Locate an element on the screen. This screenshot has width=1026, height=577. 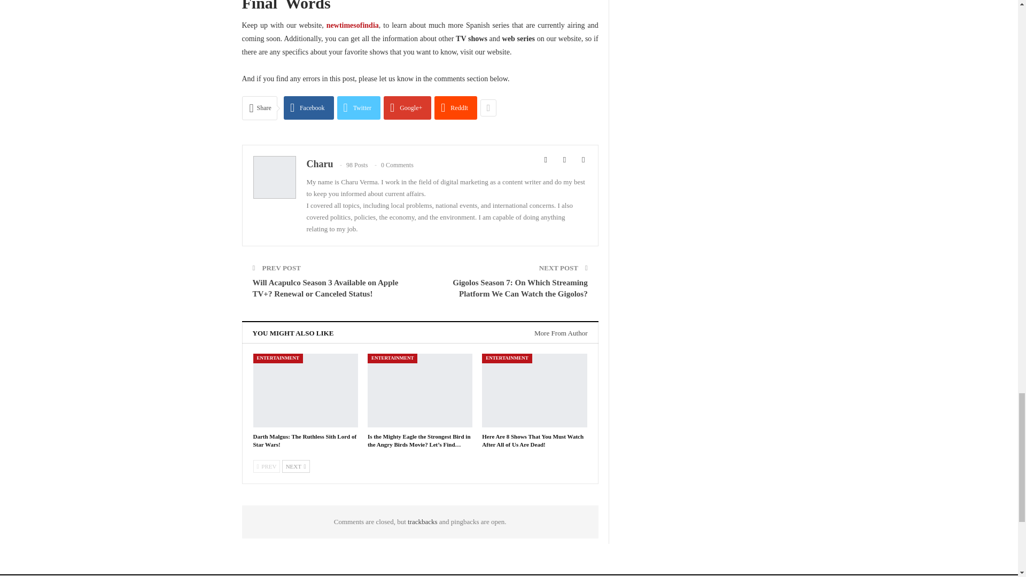
Darth Malgus: The Ruthless Sith Lord of Star Wars! is located at coordinates (305, 440).